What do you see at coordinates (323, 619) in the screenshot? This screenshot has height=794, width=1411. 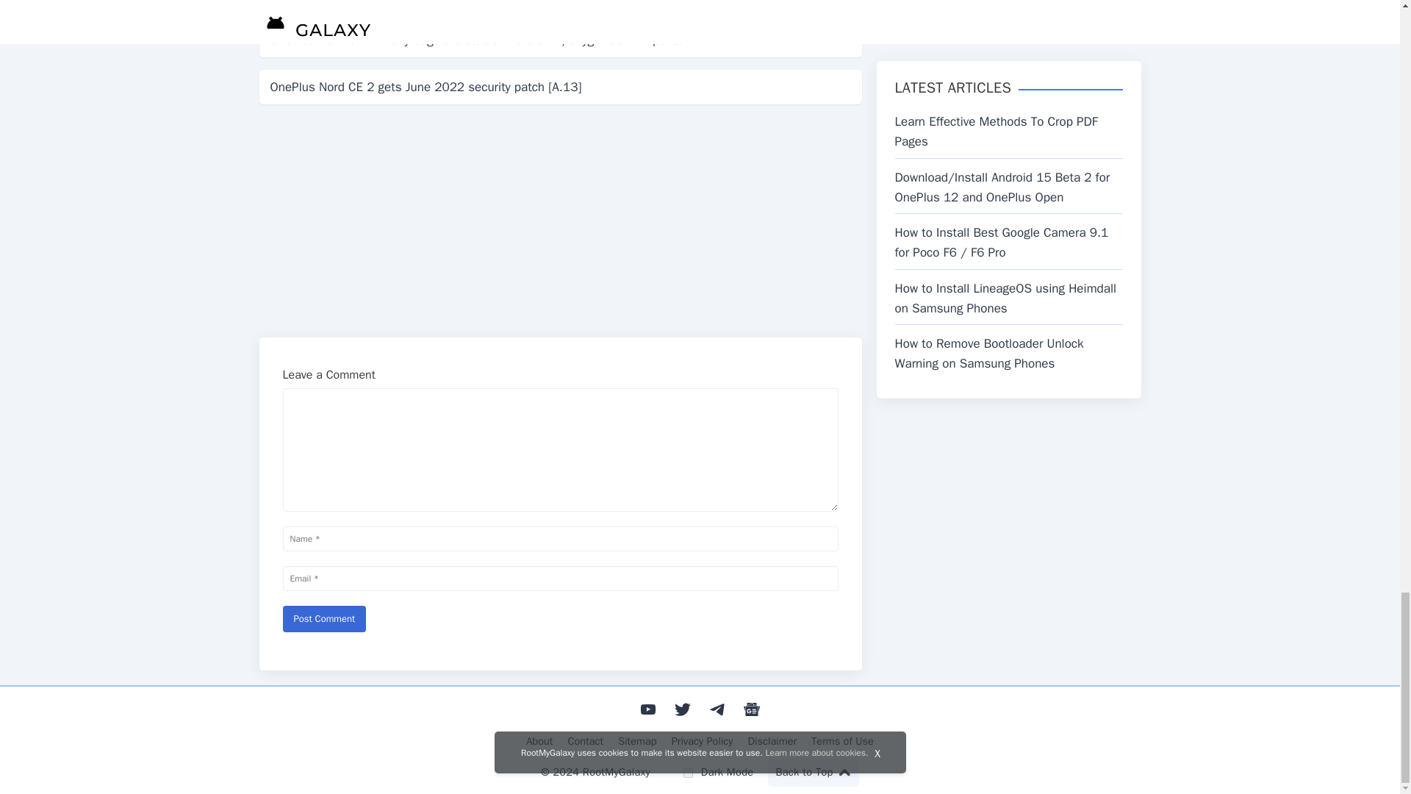 I see `Post Comment` at bounding box center [323, 619].